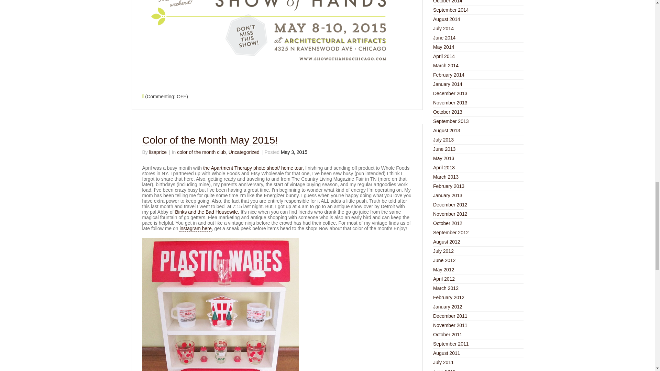 The height and width of the screenshot is (371, 660). What do you see at coordinates (207, 212) in the screenshot?
I see `Binks and the Bad Housewife.` at bounding box center [207, 212].